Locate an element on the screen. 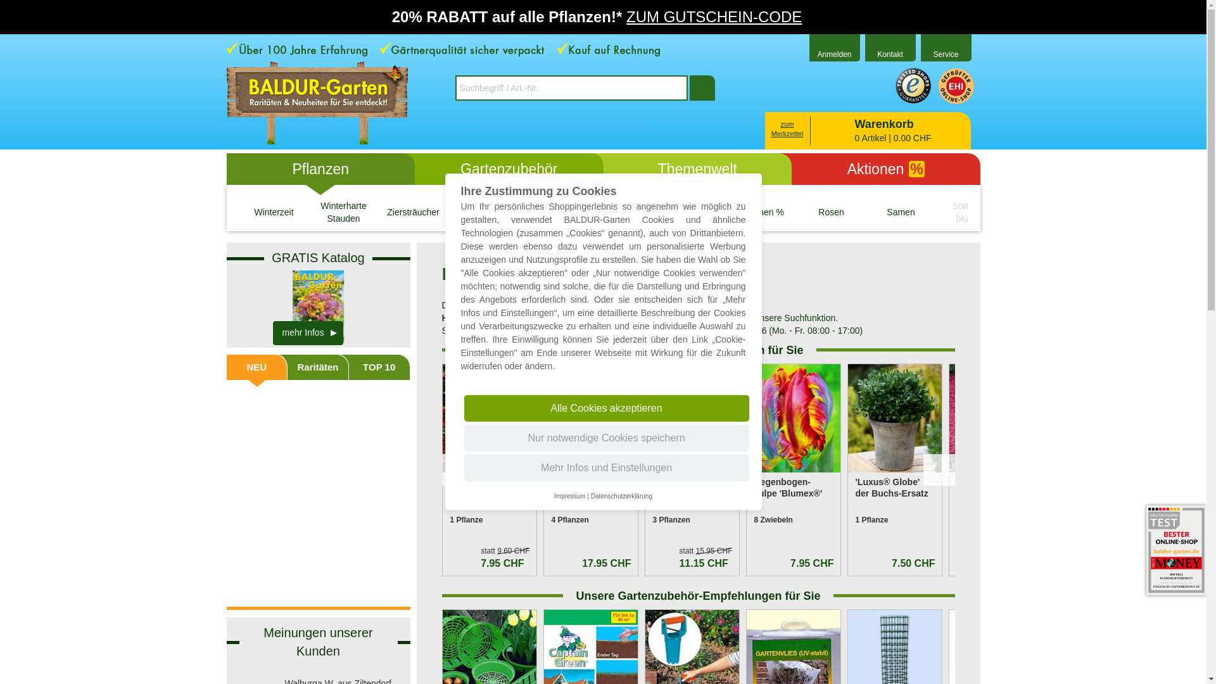  zum Merkzettel is located at coordinates (787, 129).